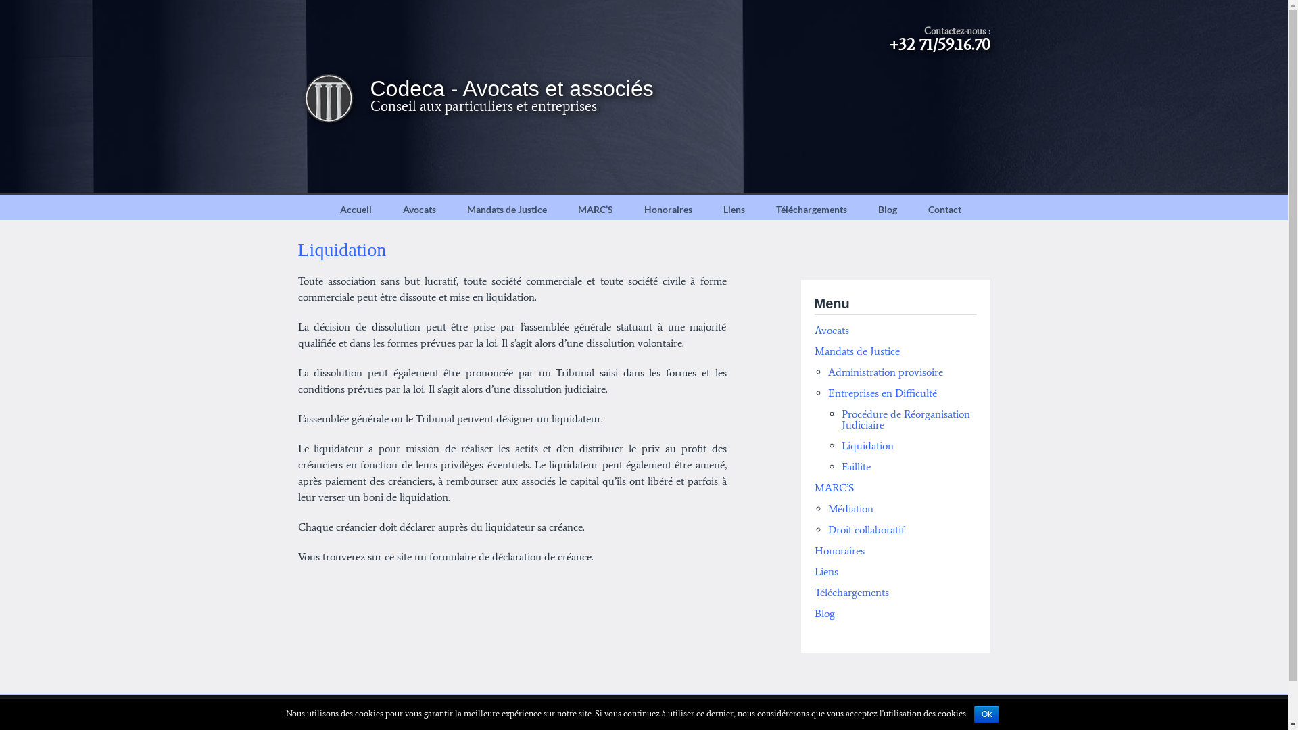  What do you see at coordinates (832, 330) in the screenshot?
I see `Avocats` at bounding box center [832, 330].